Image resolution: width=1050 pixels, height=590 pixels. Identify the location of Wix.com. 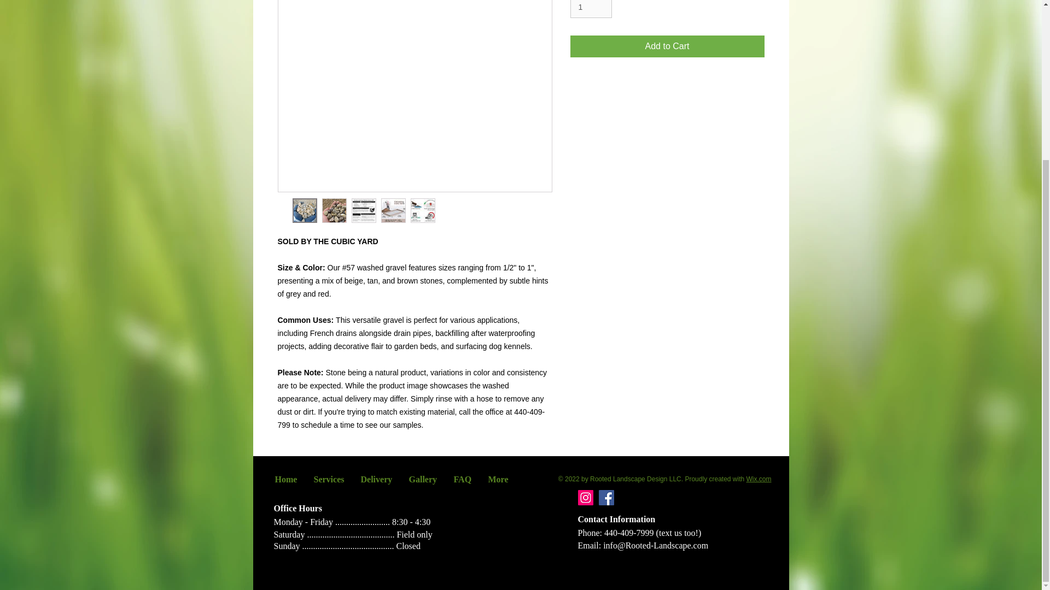
(758, 479).